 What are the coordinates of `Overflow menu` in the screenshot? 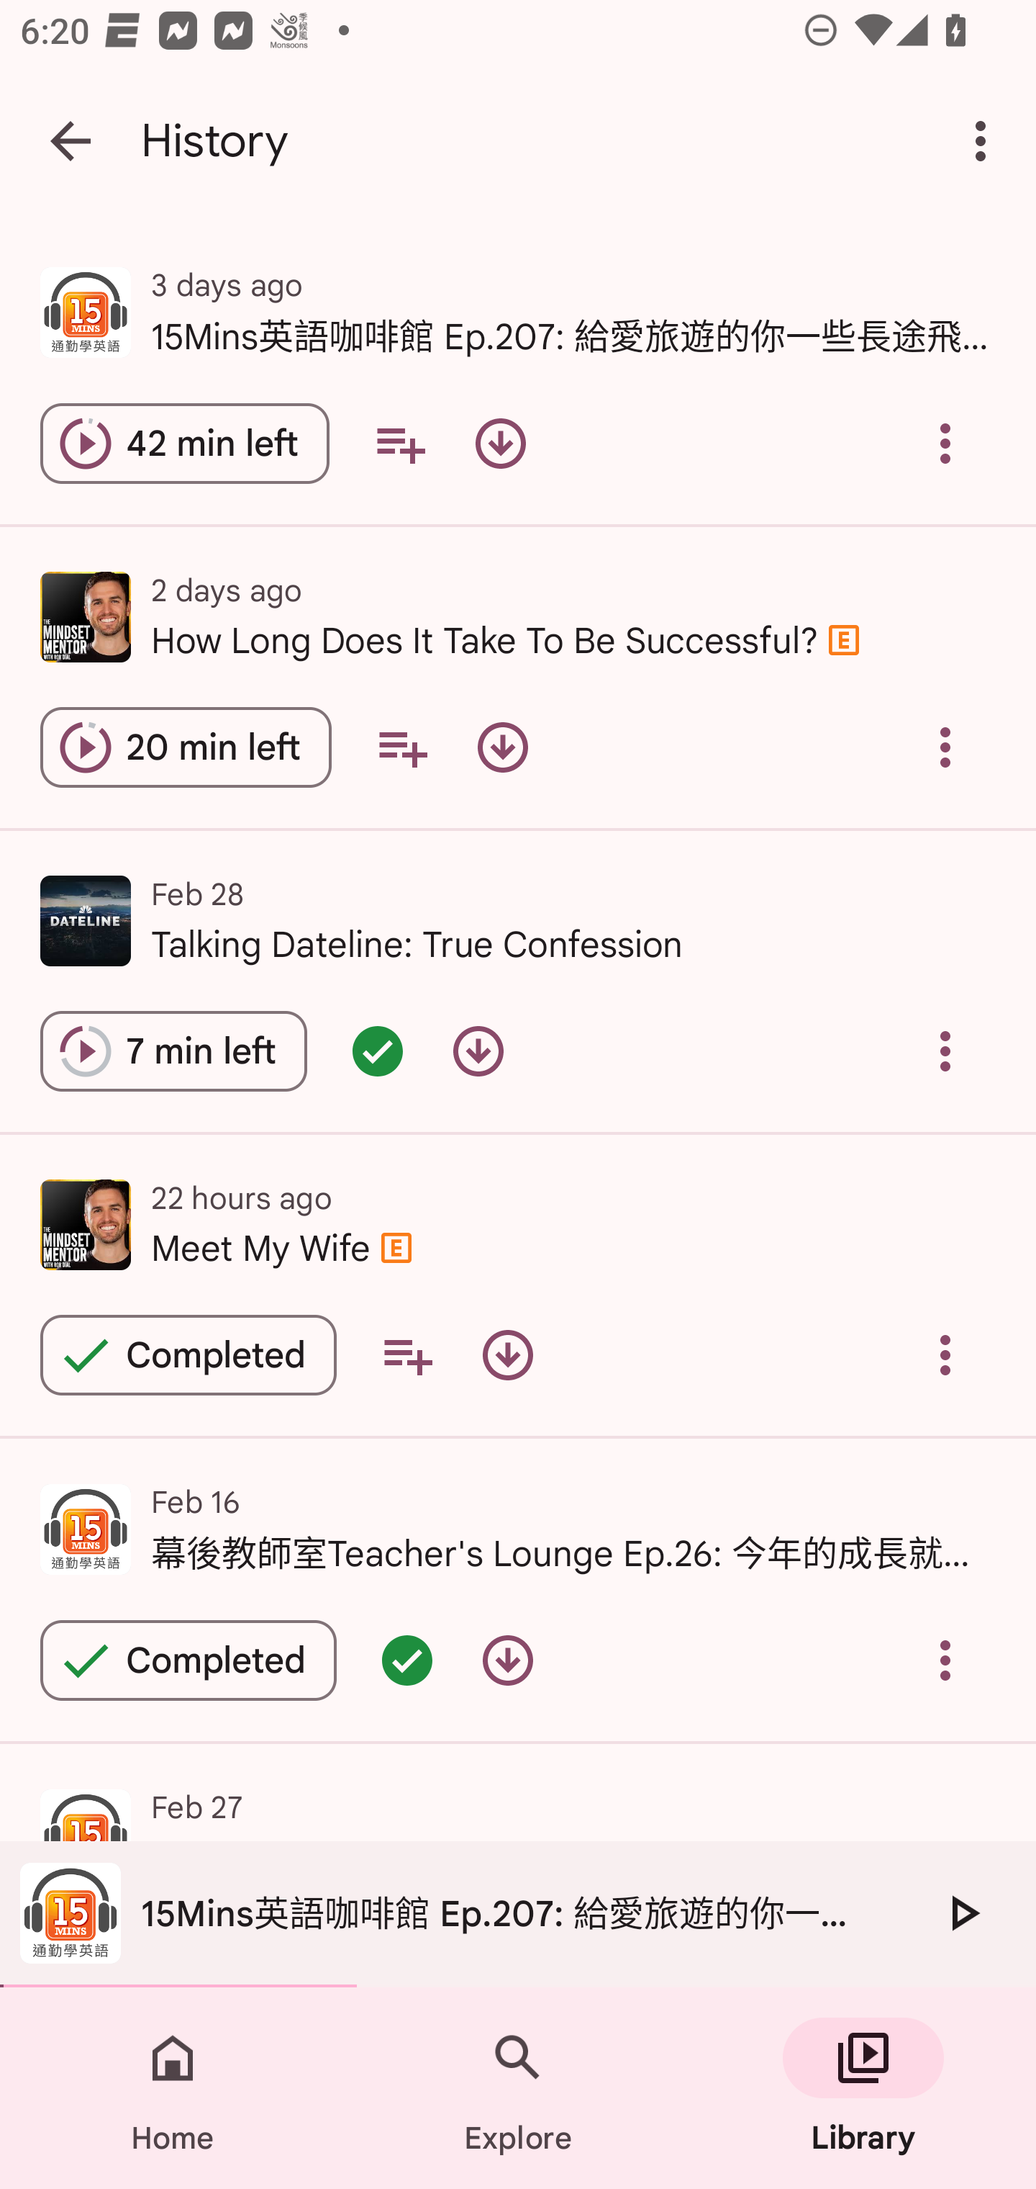 It's located at (945, 1051).